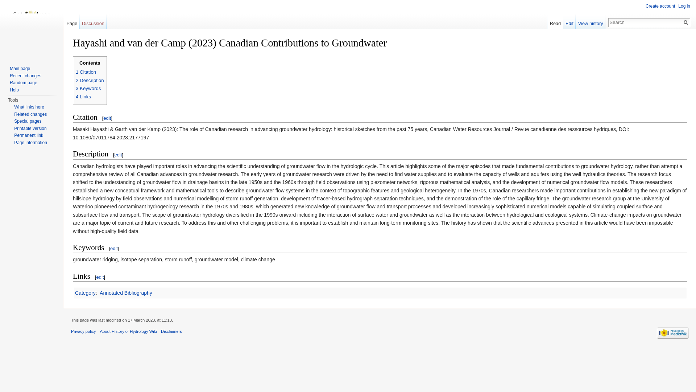  Describe the element at coordinates (107, 118) in the screenshot. I see `Edit section: Citation` at that location.